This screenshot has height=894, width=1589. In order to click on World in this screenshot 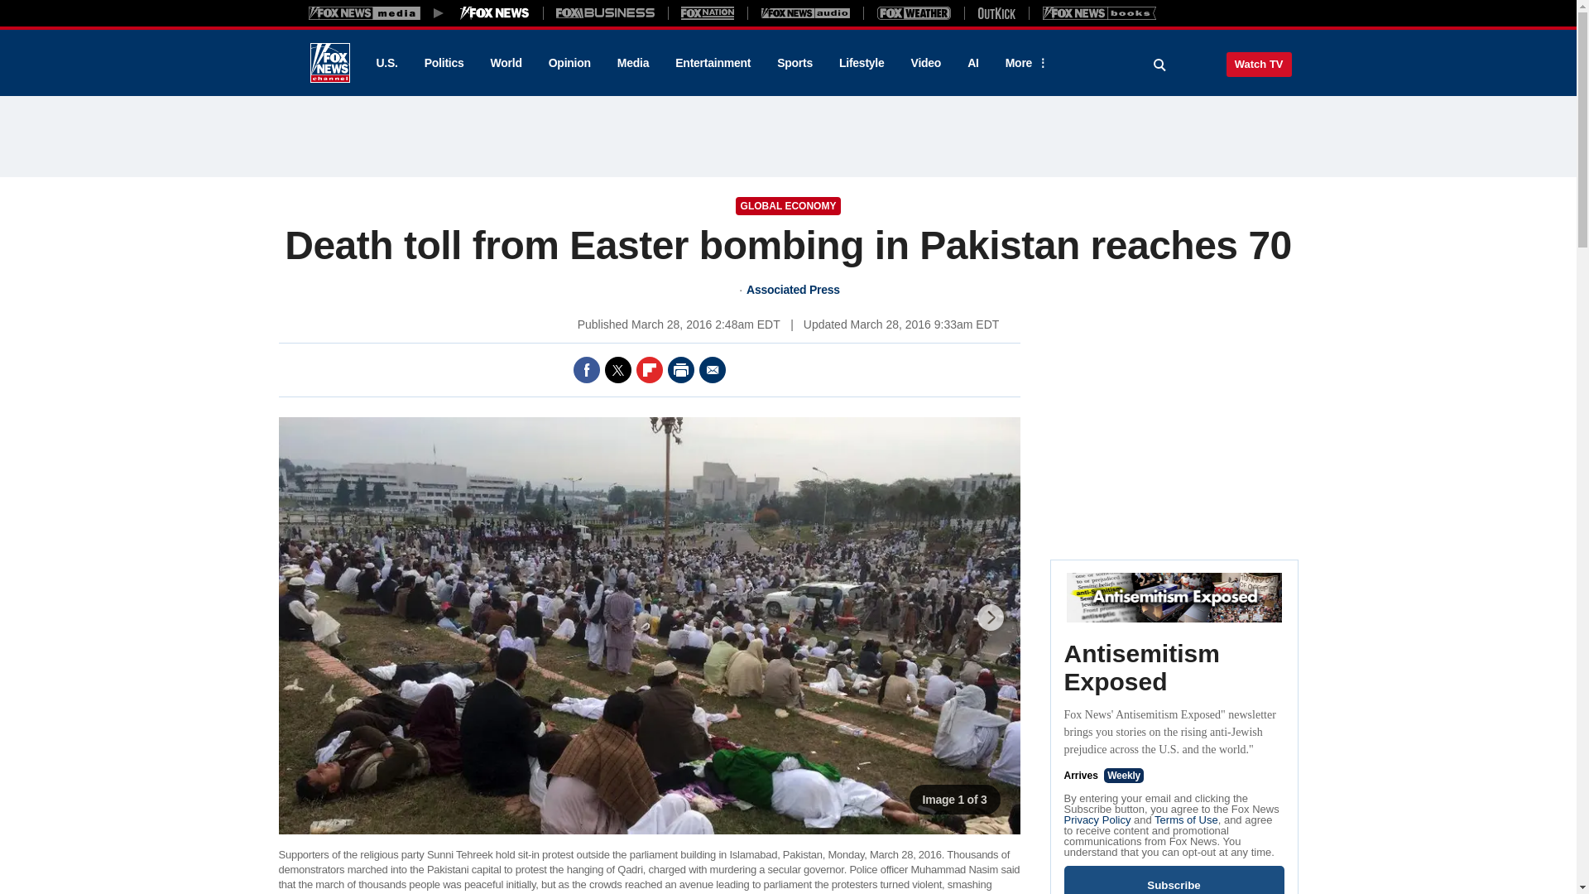, I will do `click(506, 63)`.